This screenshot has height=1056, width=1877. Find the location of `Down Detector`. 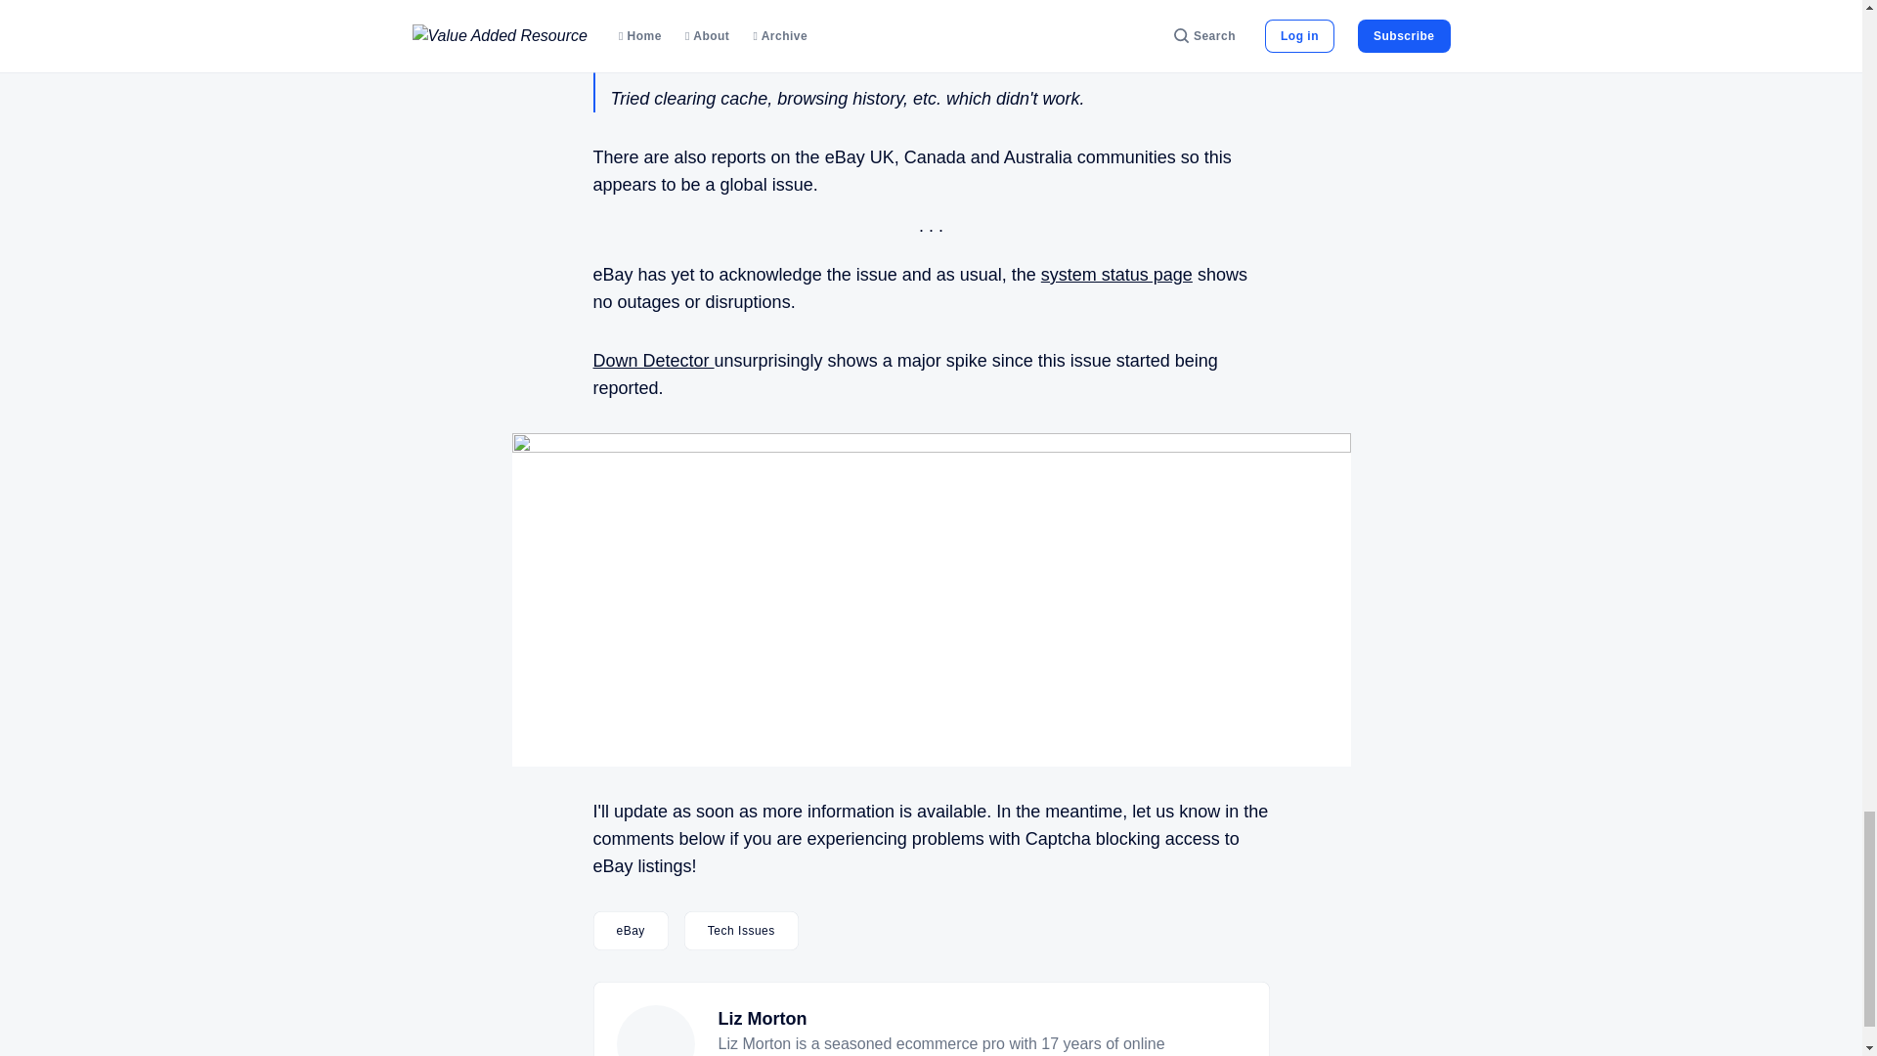

Down Detector is located at coordinates (653, 360).